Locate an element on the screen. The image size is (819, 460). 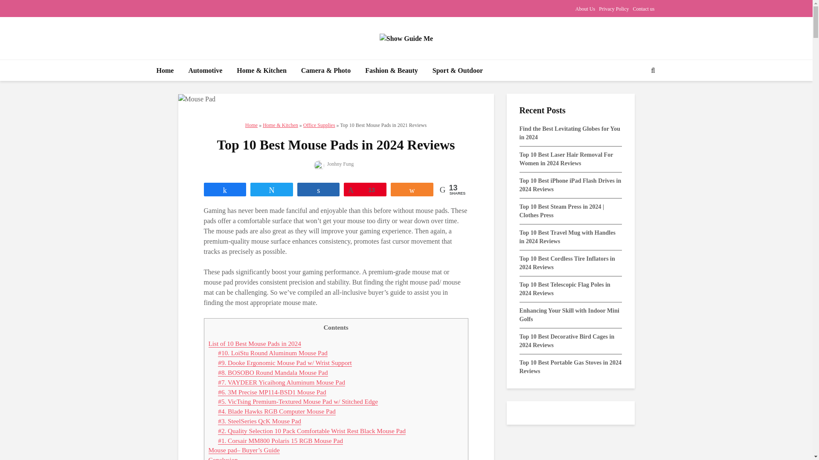
Automotive is located at coordinates (205, 71).